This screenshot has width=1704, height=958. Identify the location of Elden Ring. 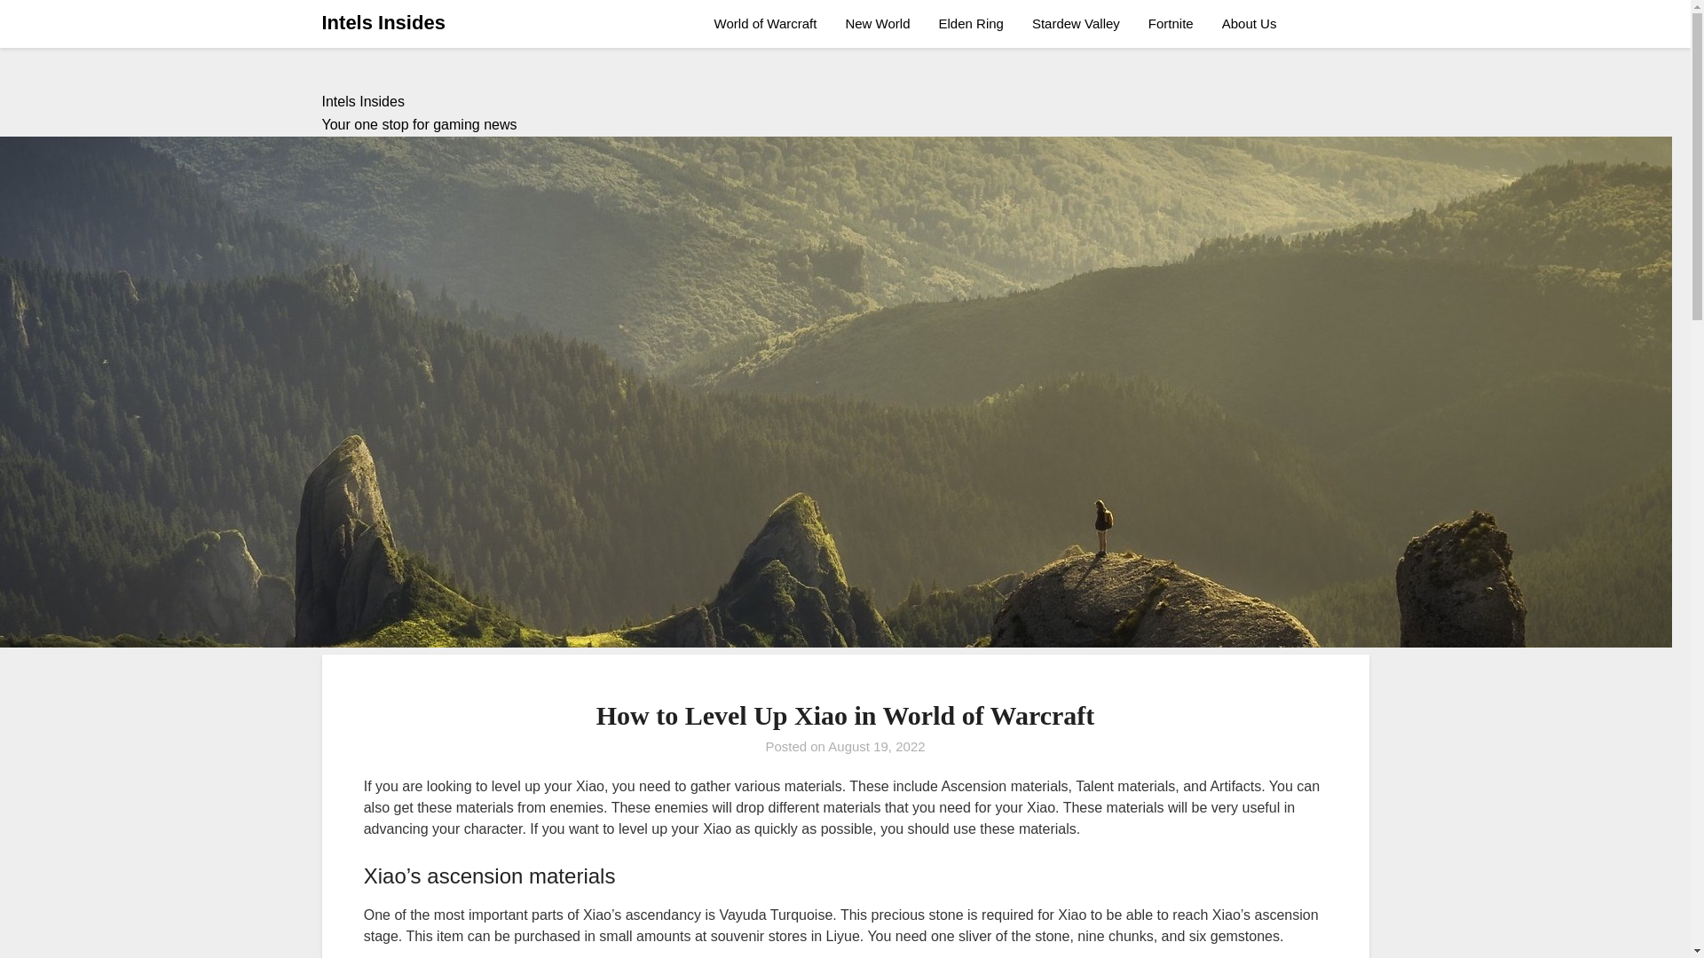
(971, 24).